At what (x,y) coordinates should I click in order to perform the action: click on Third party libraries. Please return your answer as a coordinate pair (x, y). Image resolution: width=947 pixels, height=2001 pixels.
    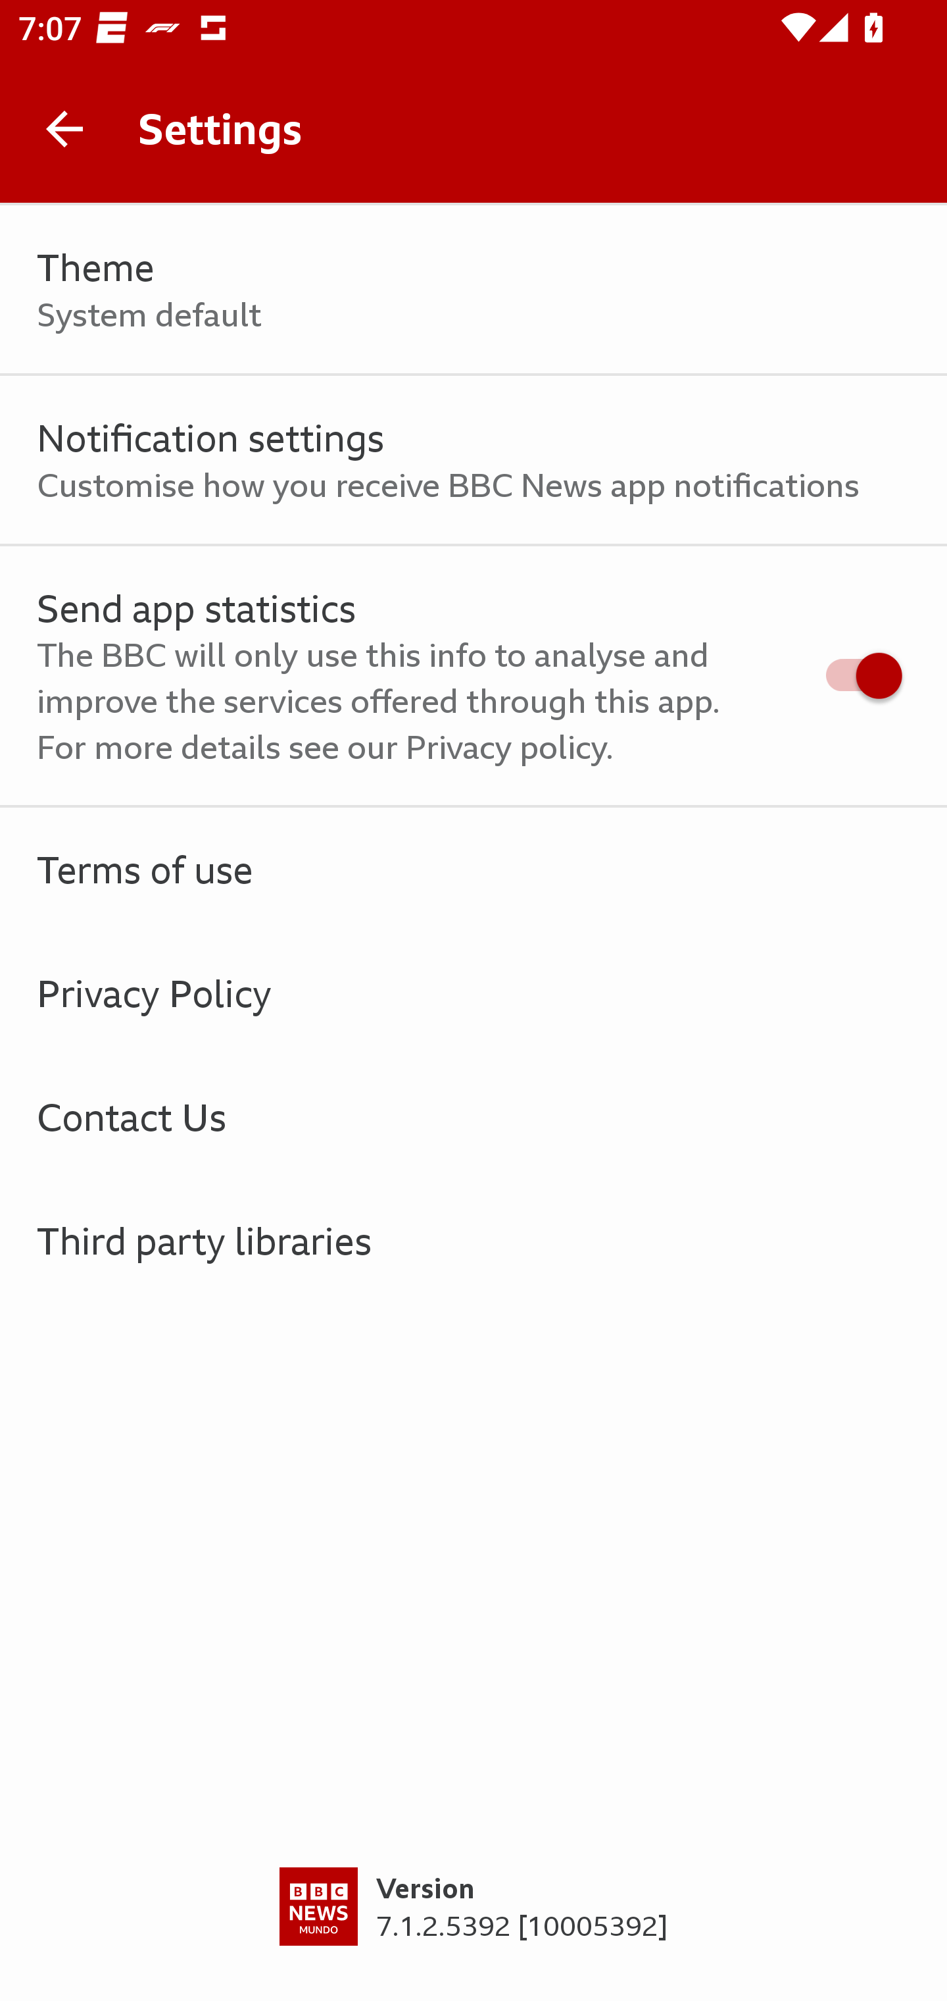
    Looking at the image, I should click on (473, 1240).